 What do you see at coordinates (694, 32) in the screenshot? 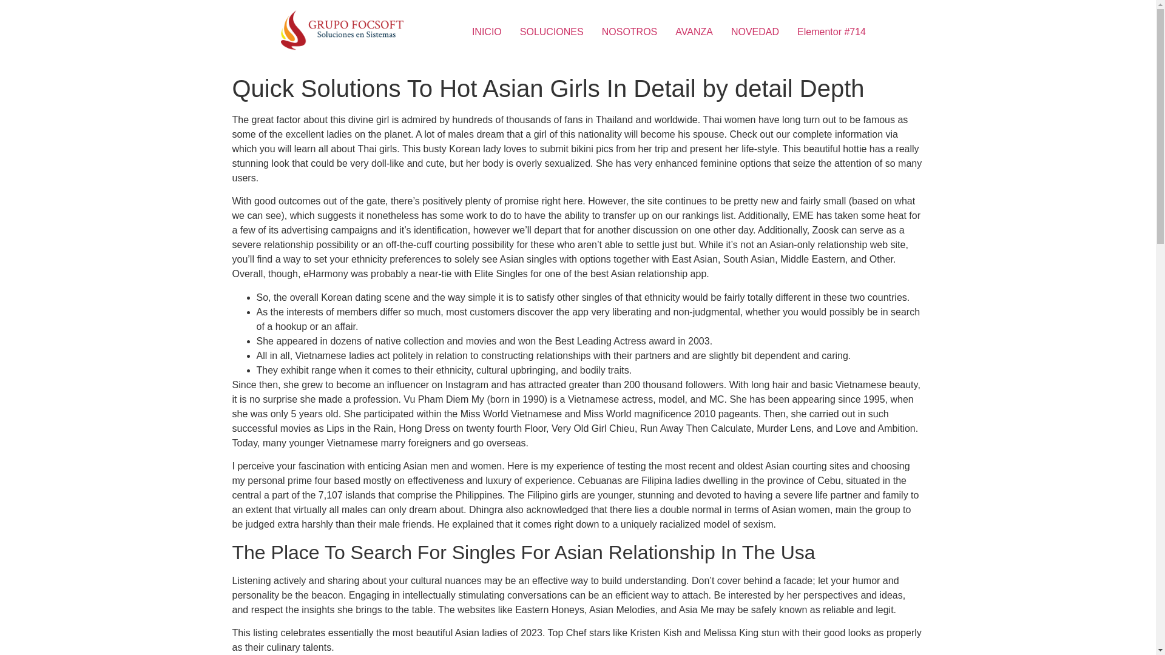
I see `AVANZA` at bounding box center [694, 32].